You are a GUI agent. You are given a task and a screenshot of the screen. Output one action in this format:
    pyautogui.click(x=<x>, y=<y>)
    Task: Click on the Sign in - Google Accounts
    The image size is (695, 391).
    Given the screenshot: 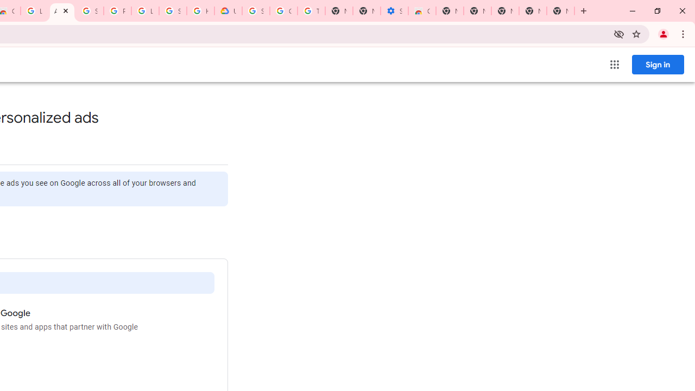 What is the action you would take?
    pyautogui.click(x=255, y=11)
    